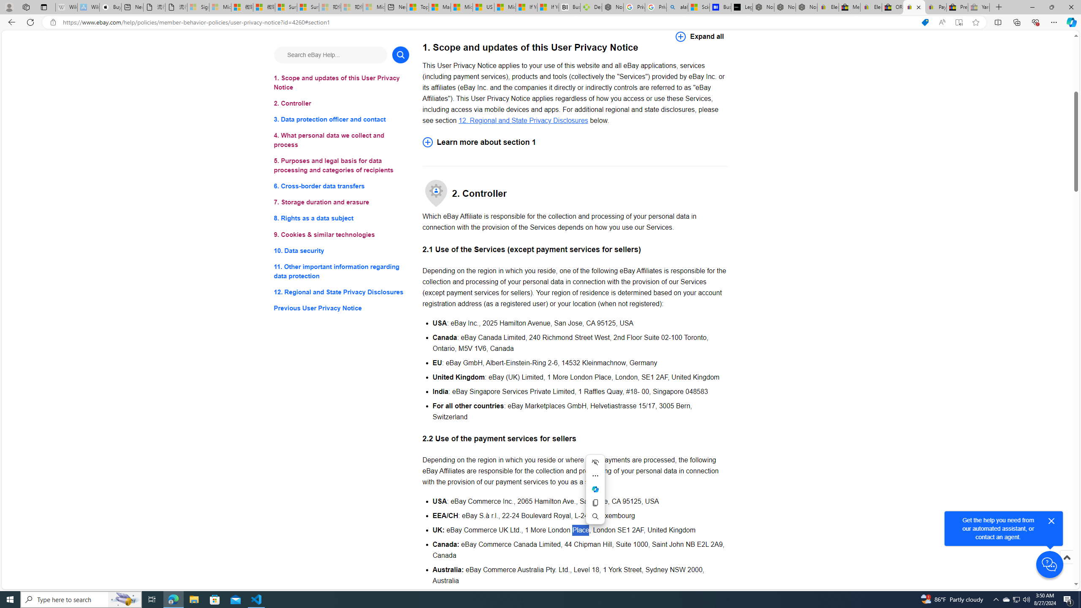  What do you see at coordinates (575, 142) in the screenshot?
I see `Learn more about section 1` at bounding box center [575, 142].